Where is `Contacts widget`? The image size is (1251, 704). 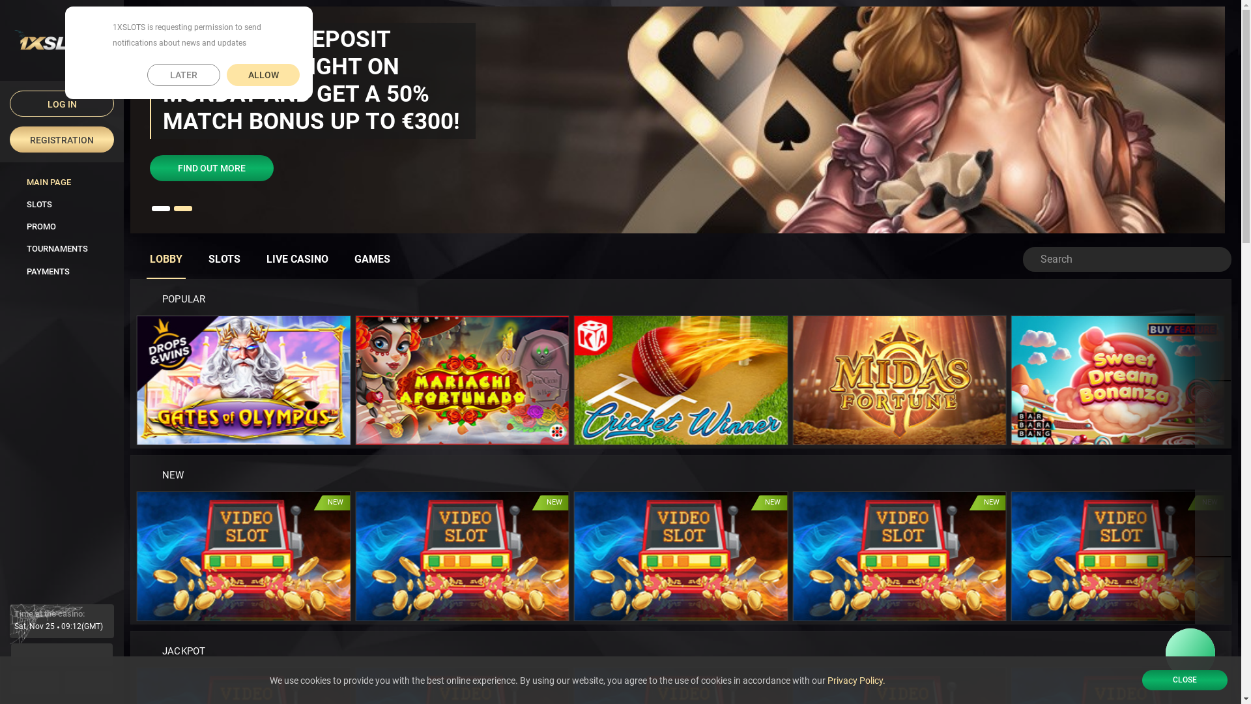
Contacts widget is located at coordinates (1190, 653).